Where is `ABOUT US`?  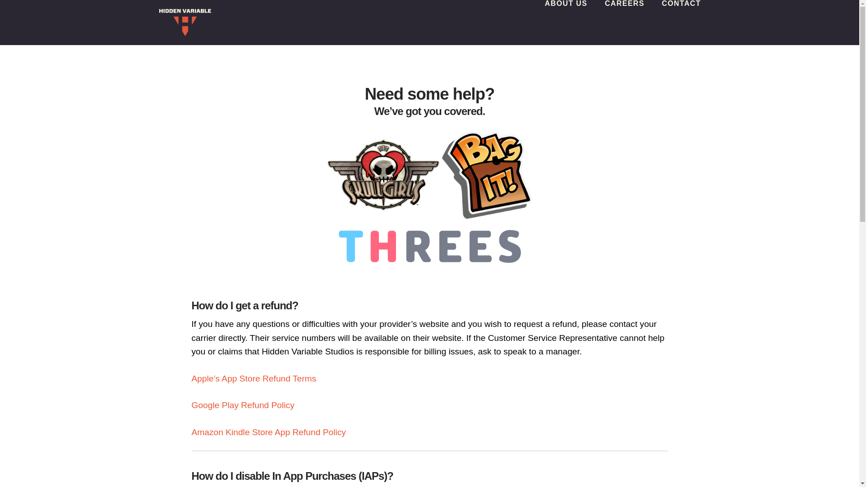
ABOUT US is located at coordinates (566, 23).